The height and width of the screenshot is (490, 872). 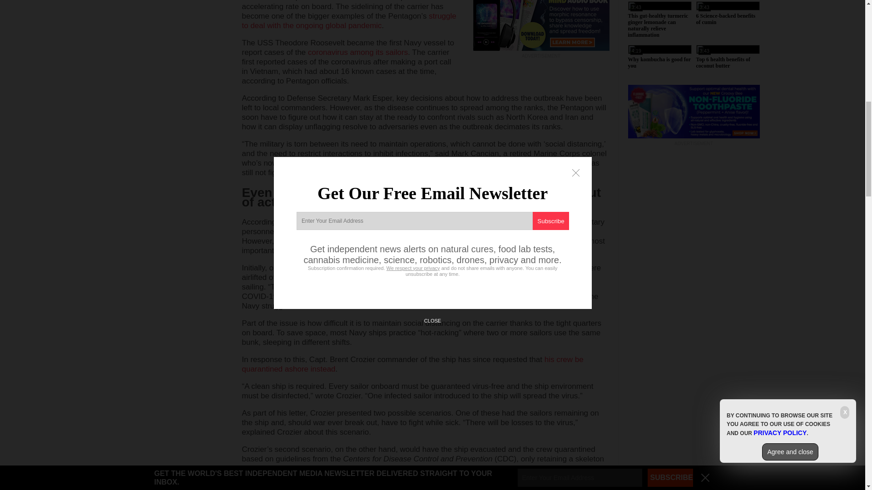 I want to click on coronavirus among its sailors, so click(x=358, y=52).